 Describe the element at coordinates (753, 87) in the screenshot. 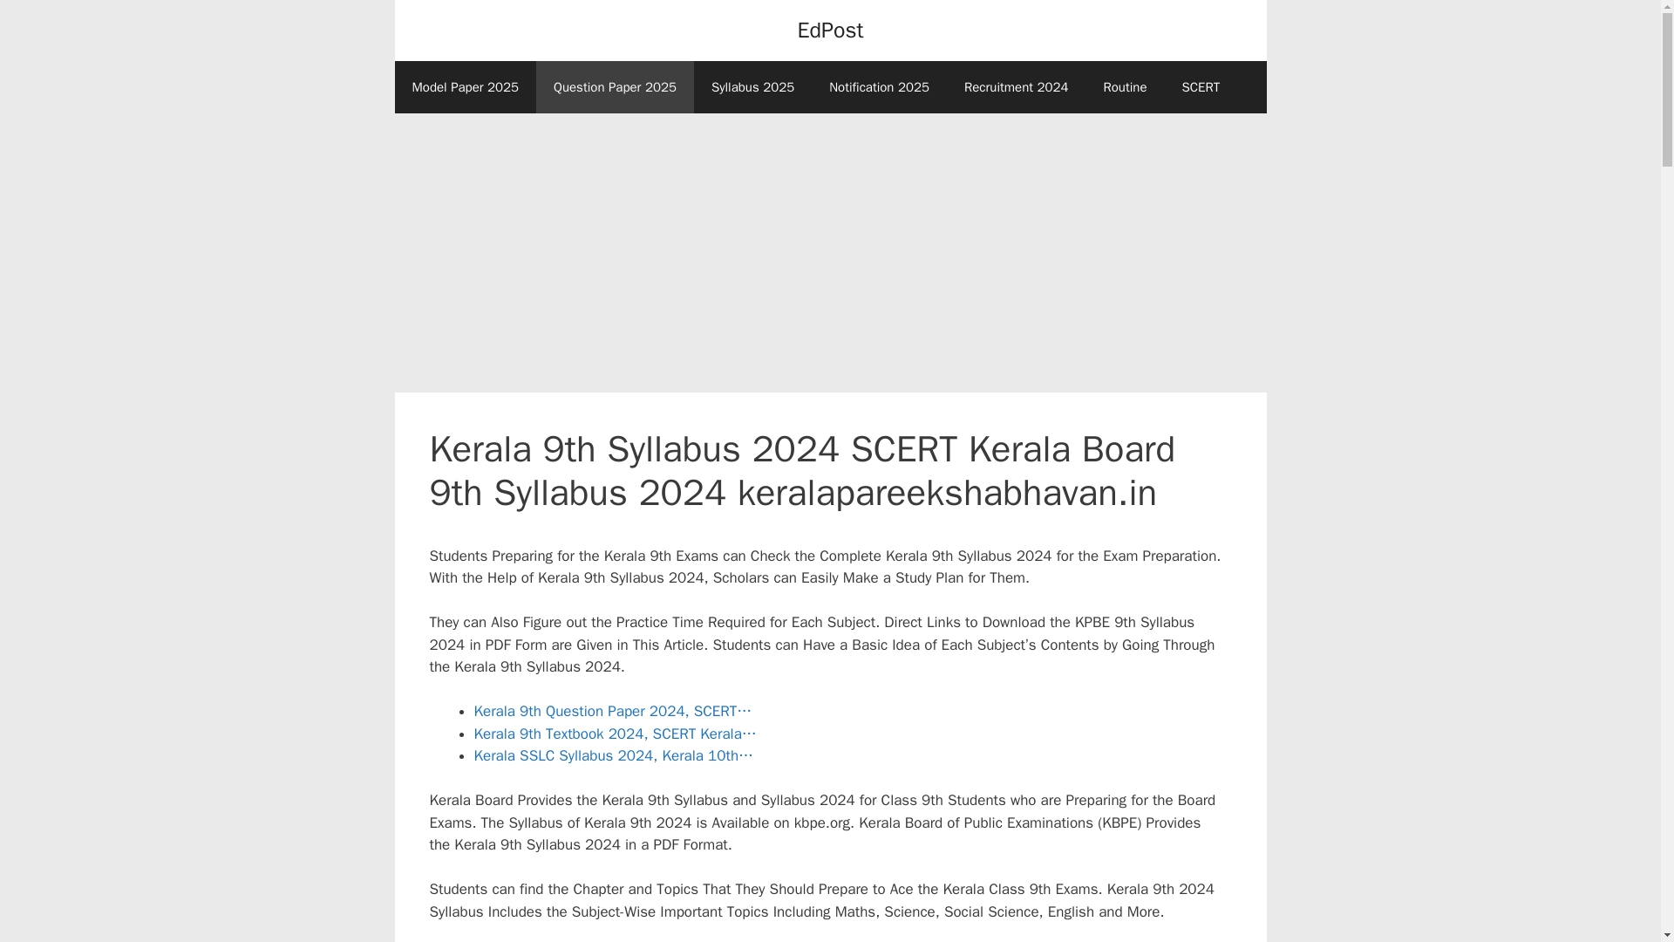

I see `Syllabus 2025` at that location.